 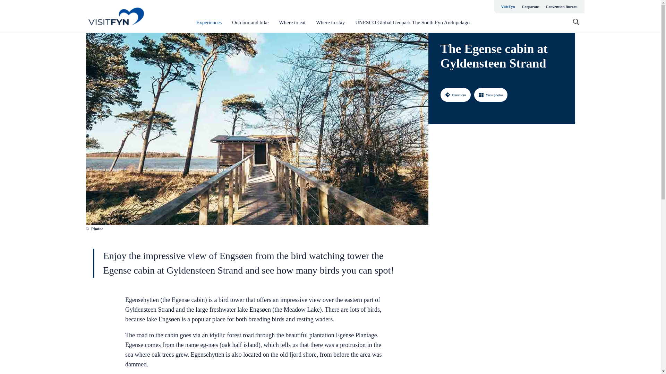 What do you see at coordinates (455, 95) in the screenshot?
I see `Directions` at bounding box center [455, 95].